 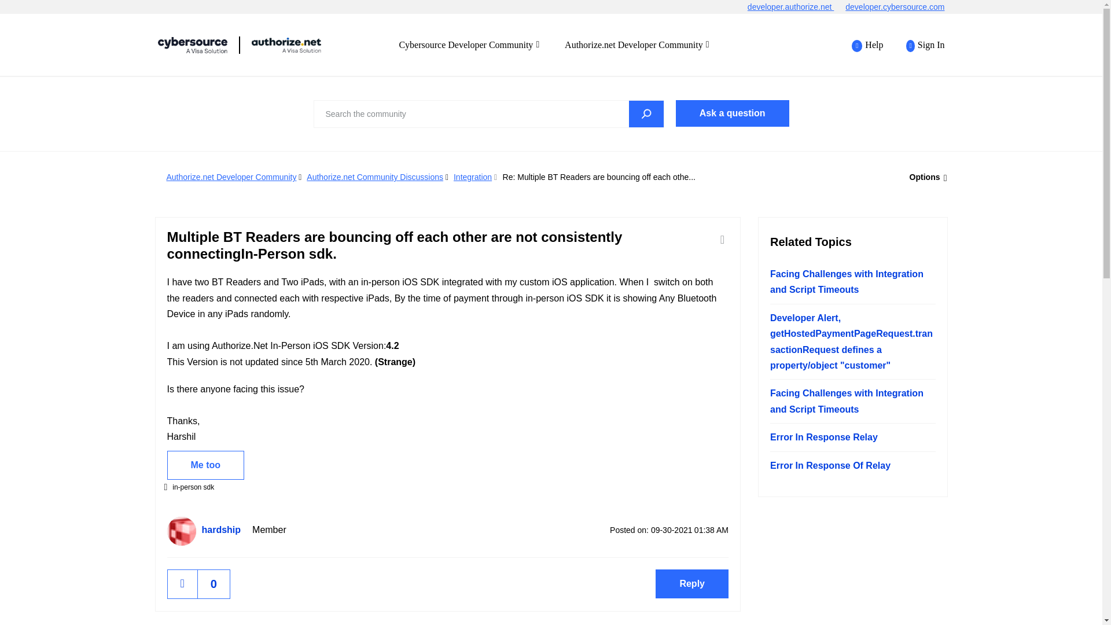 What do you see at coordinates (286, 45) in the screenshot?
I see `Cybersource Developer Community` at bounding box center [286, 45].